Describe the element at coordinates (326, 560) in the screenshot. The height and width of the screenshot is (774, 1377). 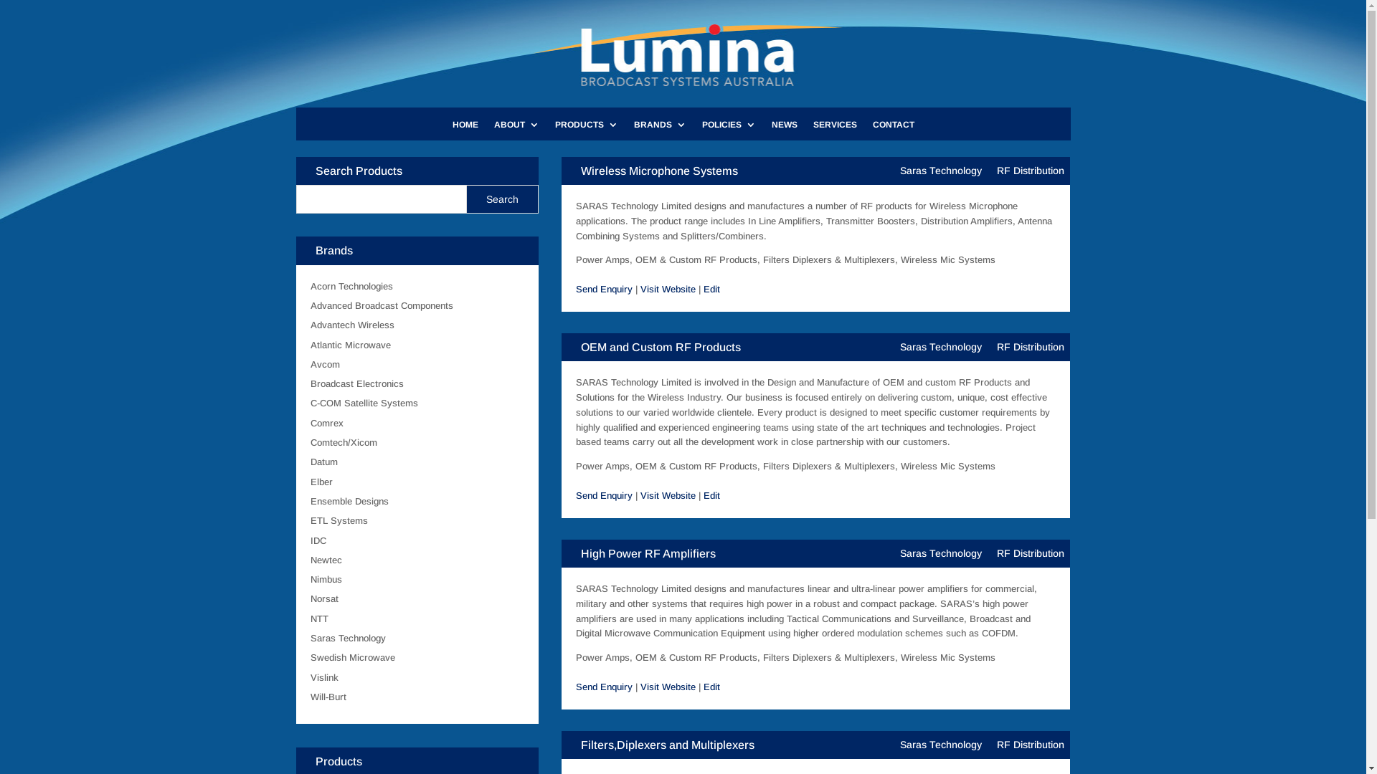
I see `Newtec` at that location.